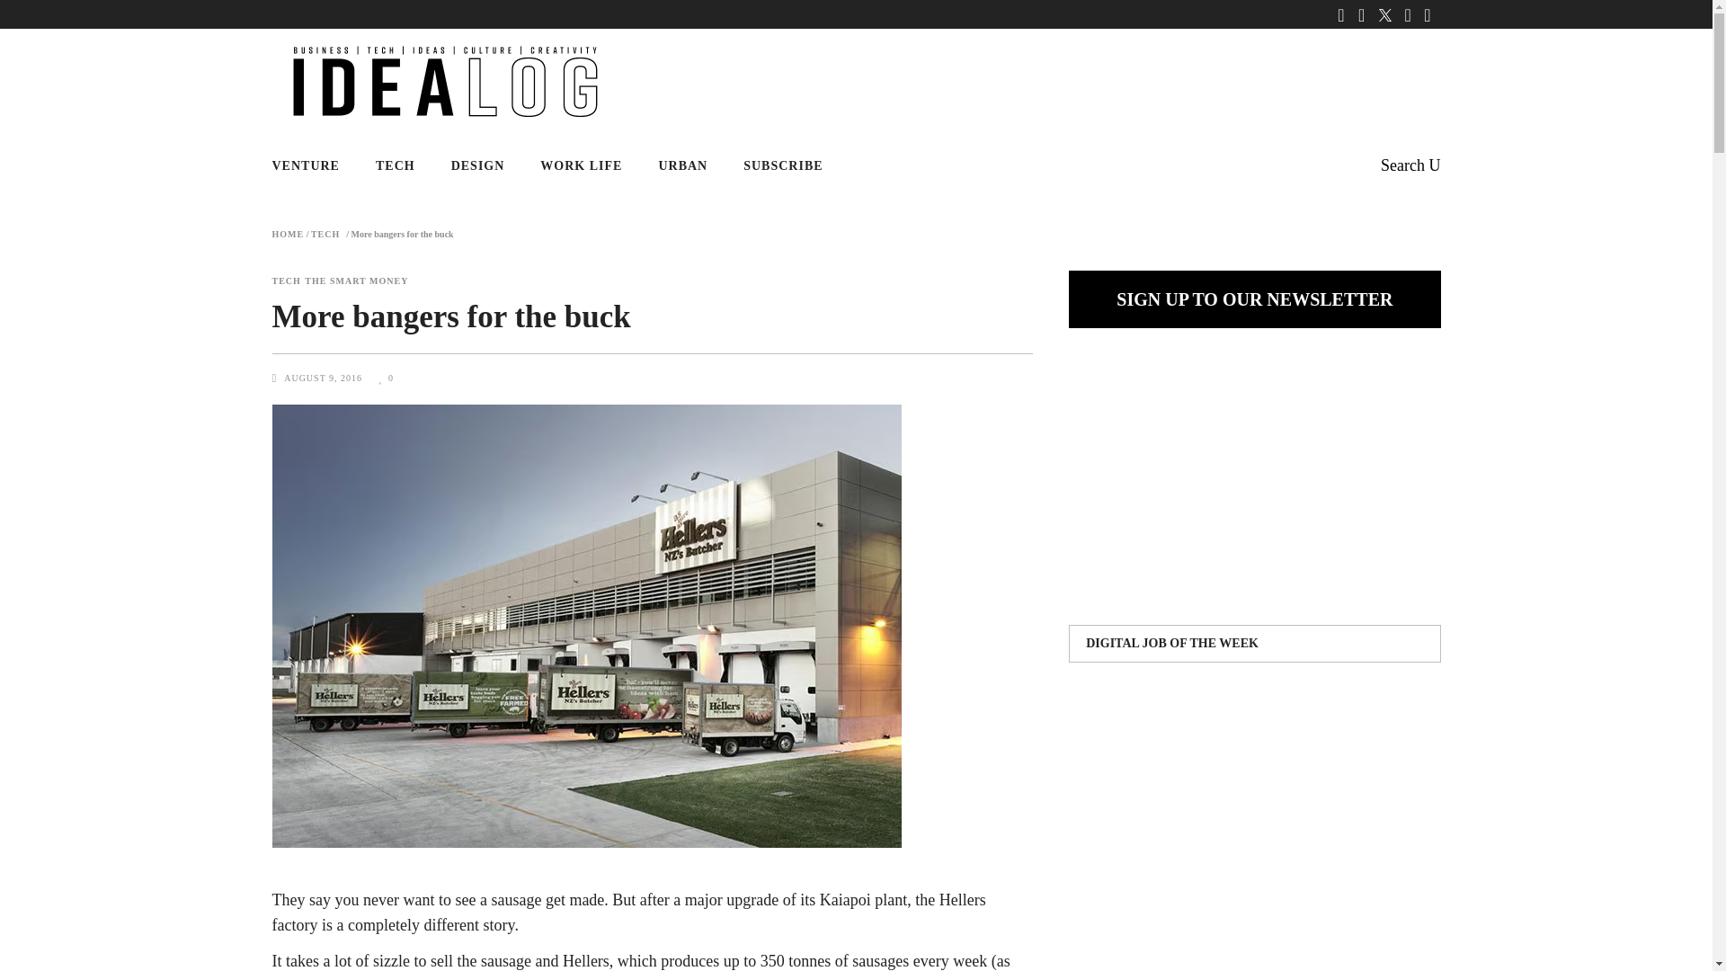 The image size is (1726, 971). Describe the element at coordinates (395, 165) in the screenshot. I see `TECH` at that location.